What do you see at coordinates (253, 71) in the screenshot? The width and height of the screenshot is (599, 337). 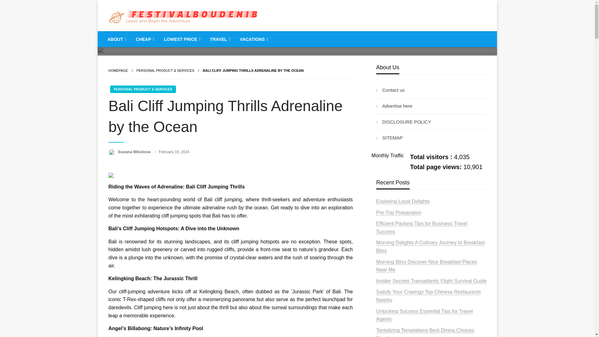 I see `Bali Cliff Jumping Thrills Adrenaline by the Ocean` at bounding box center [253, 71].